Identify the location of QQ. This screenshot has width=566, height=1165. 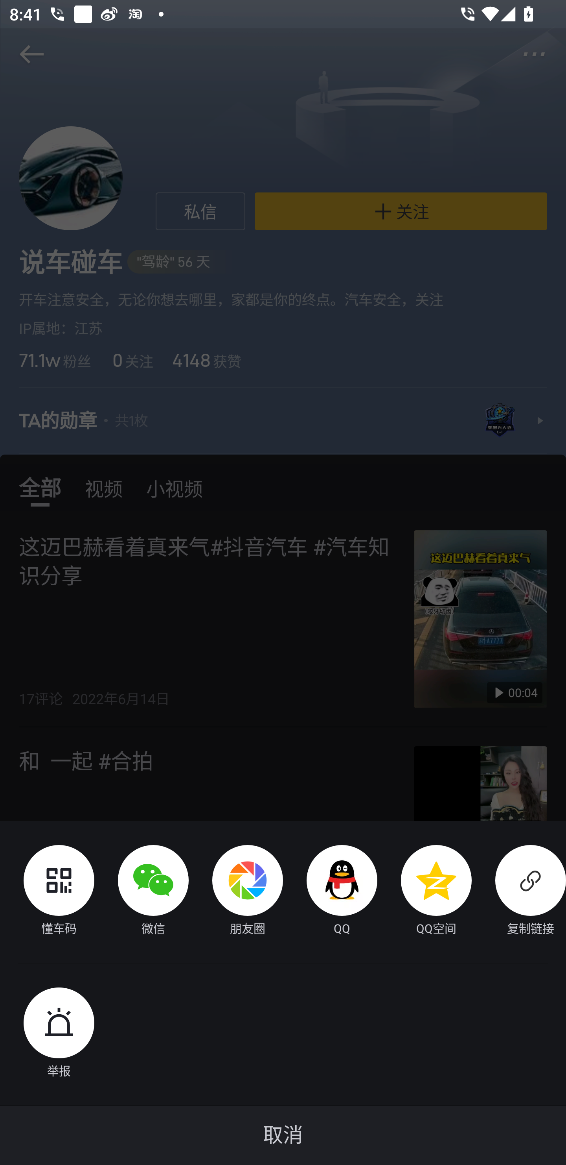
(330, 891).